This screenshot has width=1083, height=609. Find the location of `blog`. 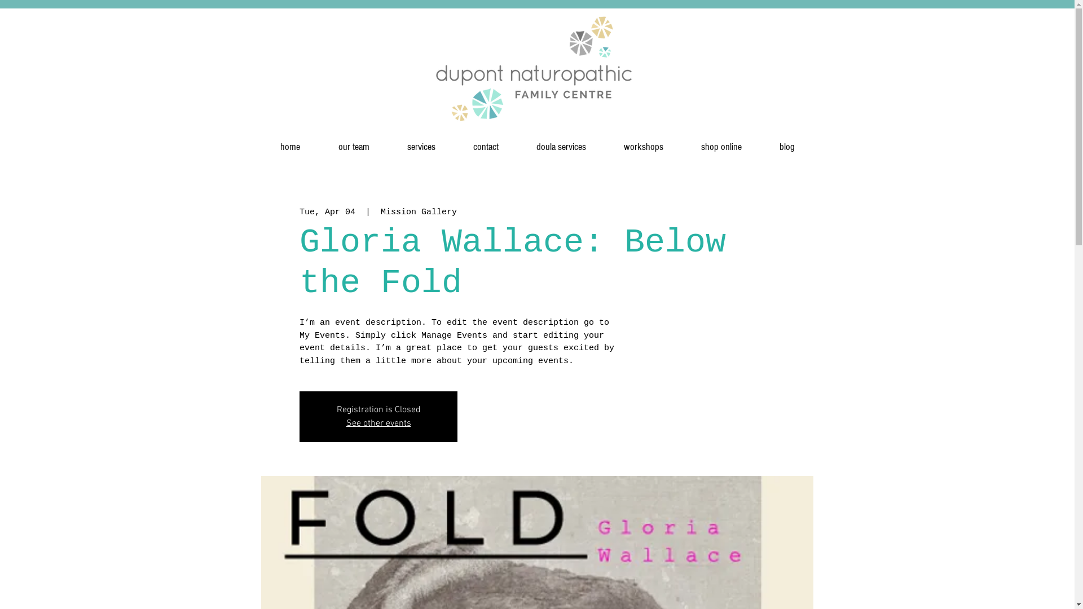

blog is located at coordinates (787, 142).